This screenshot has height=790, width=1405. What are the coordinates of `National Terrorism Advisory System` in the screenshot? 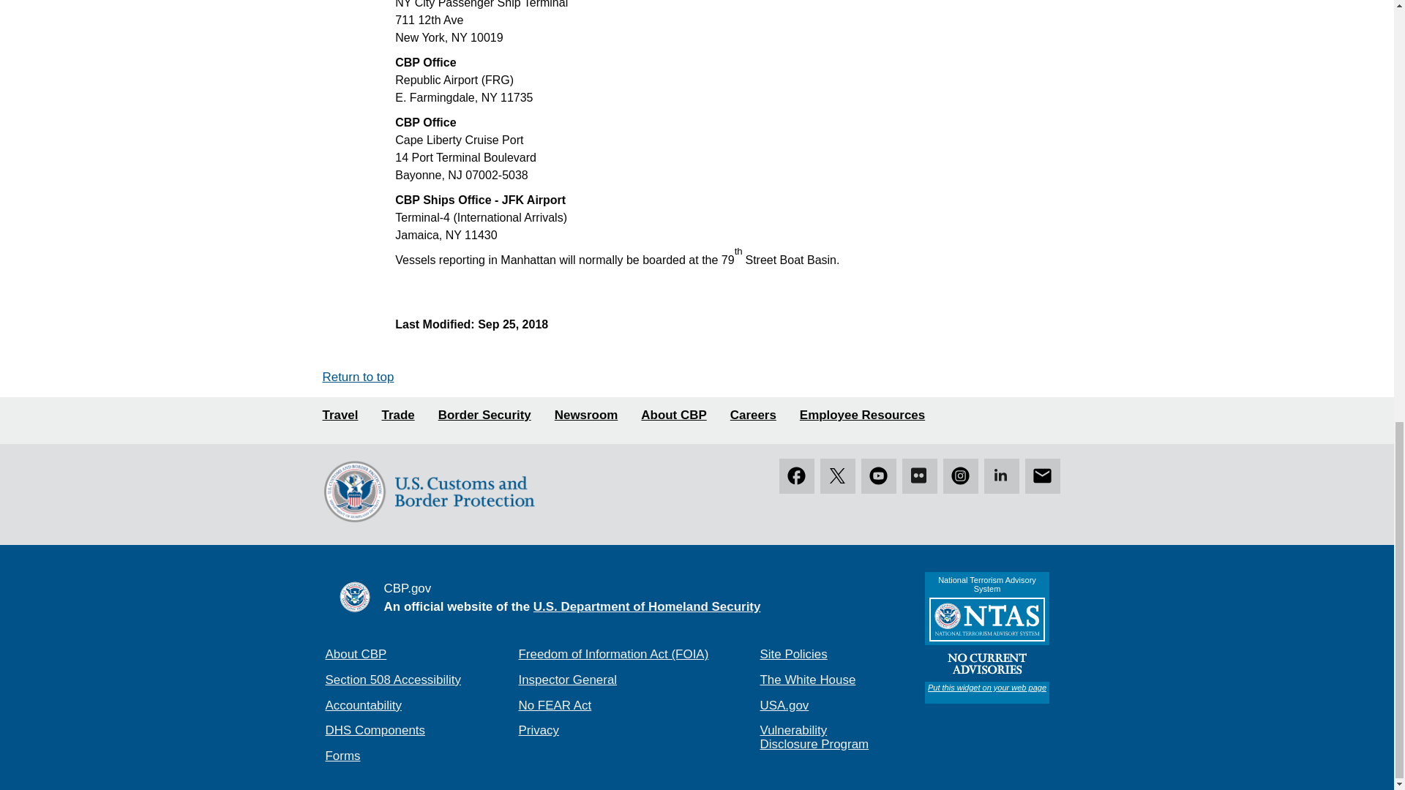 It's located at (986, 638).